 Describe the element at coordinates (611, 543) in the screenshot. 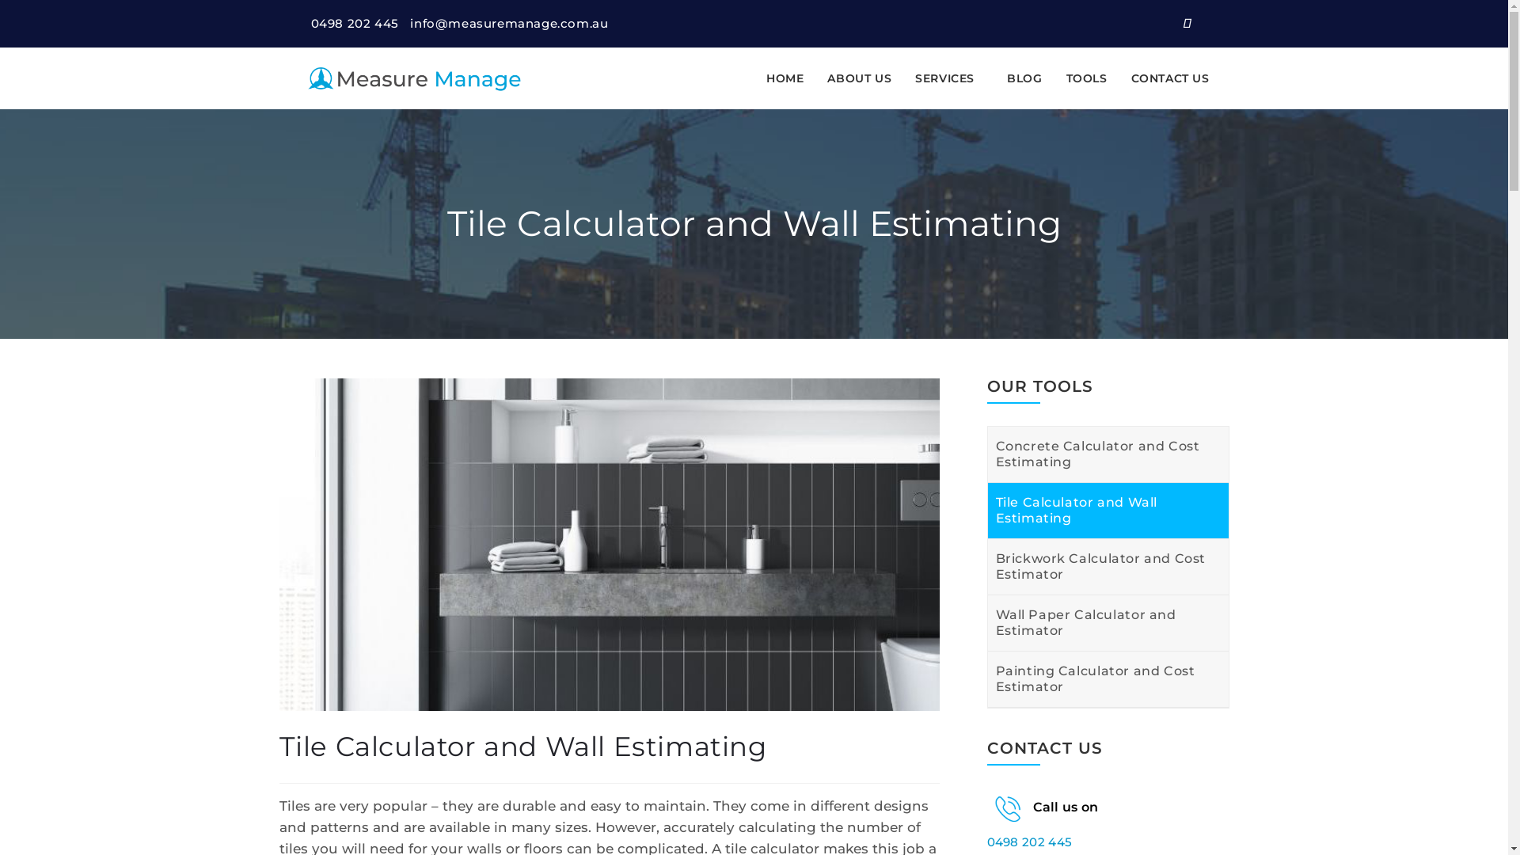

I see `Tile Calculator and Wall Estimating` at that location.